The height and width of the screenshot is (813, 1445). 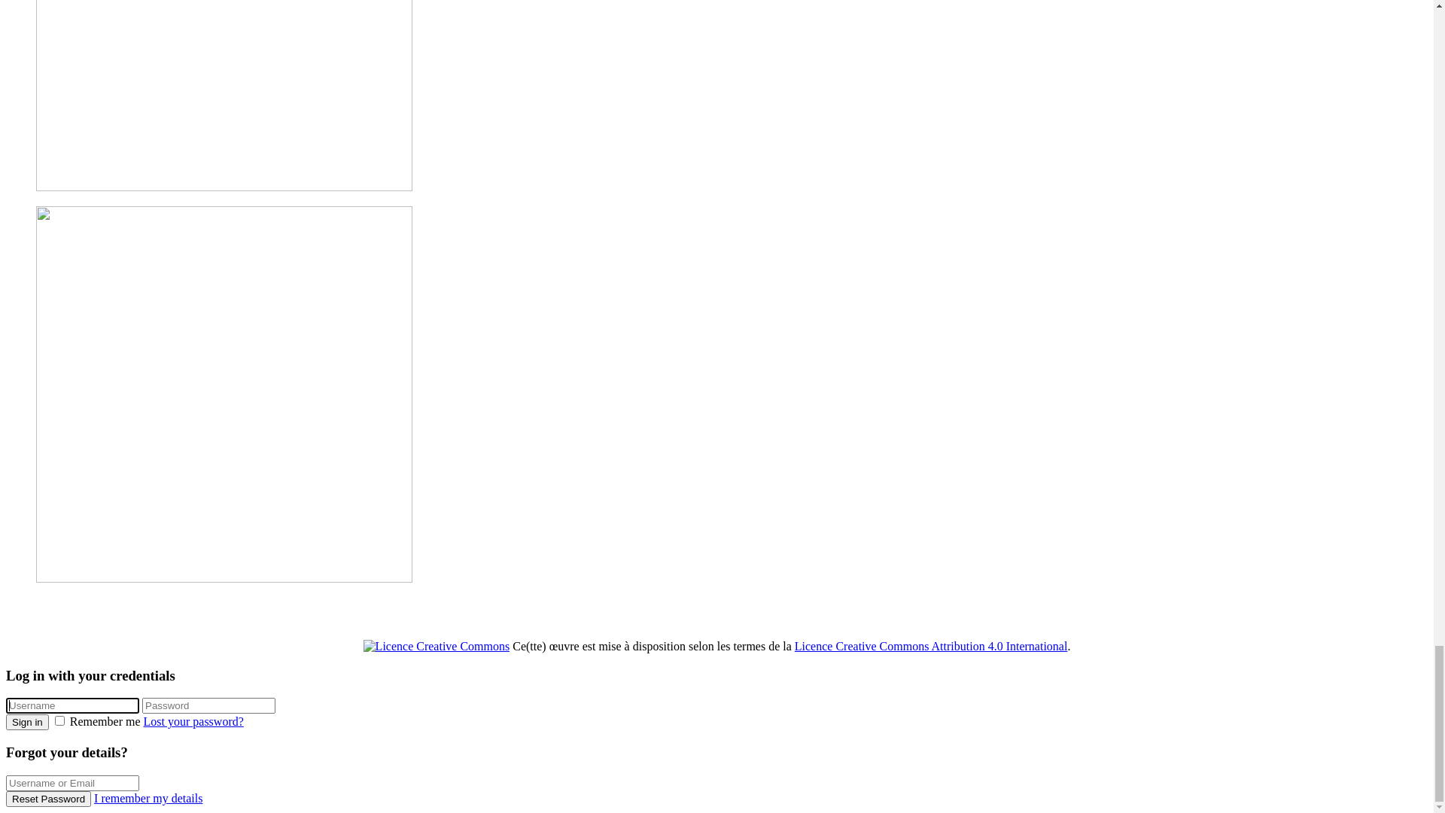 What do you see at coordinates (92, 286) in the screenshot?
I see `REPORTS` at bounding box center [92, 286].